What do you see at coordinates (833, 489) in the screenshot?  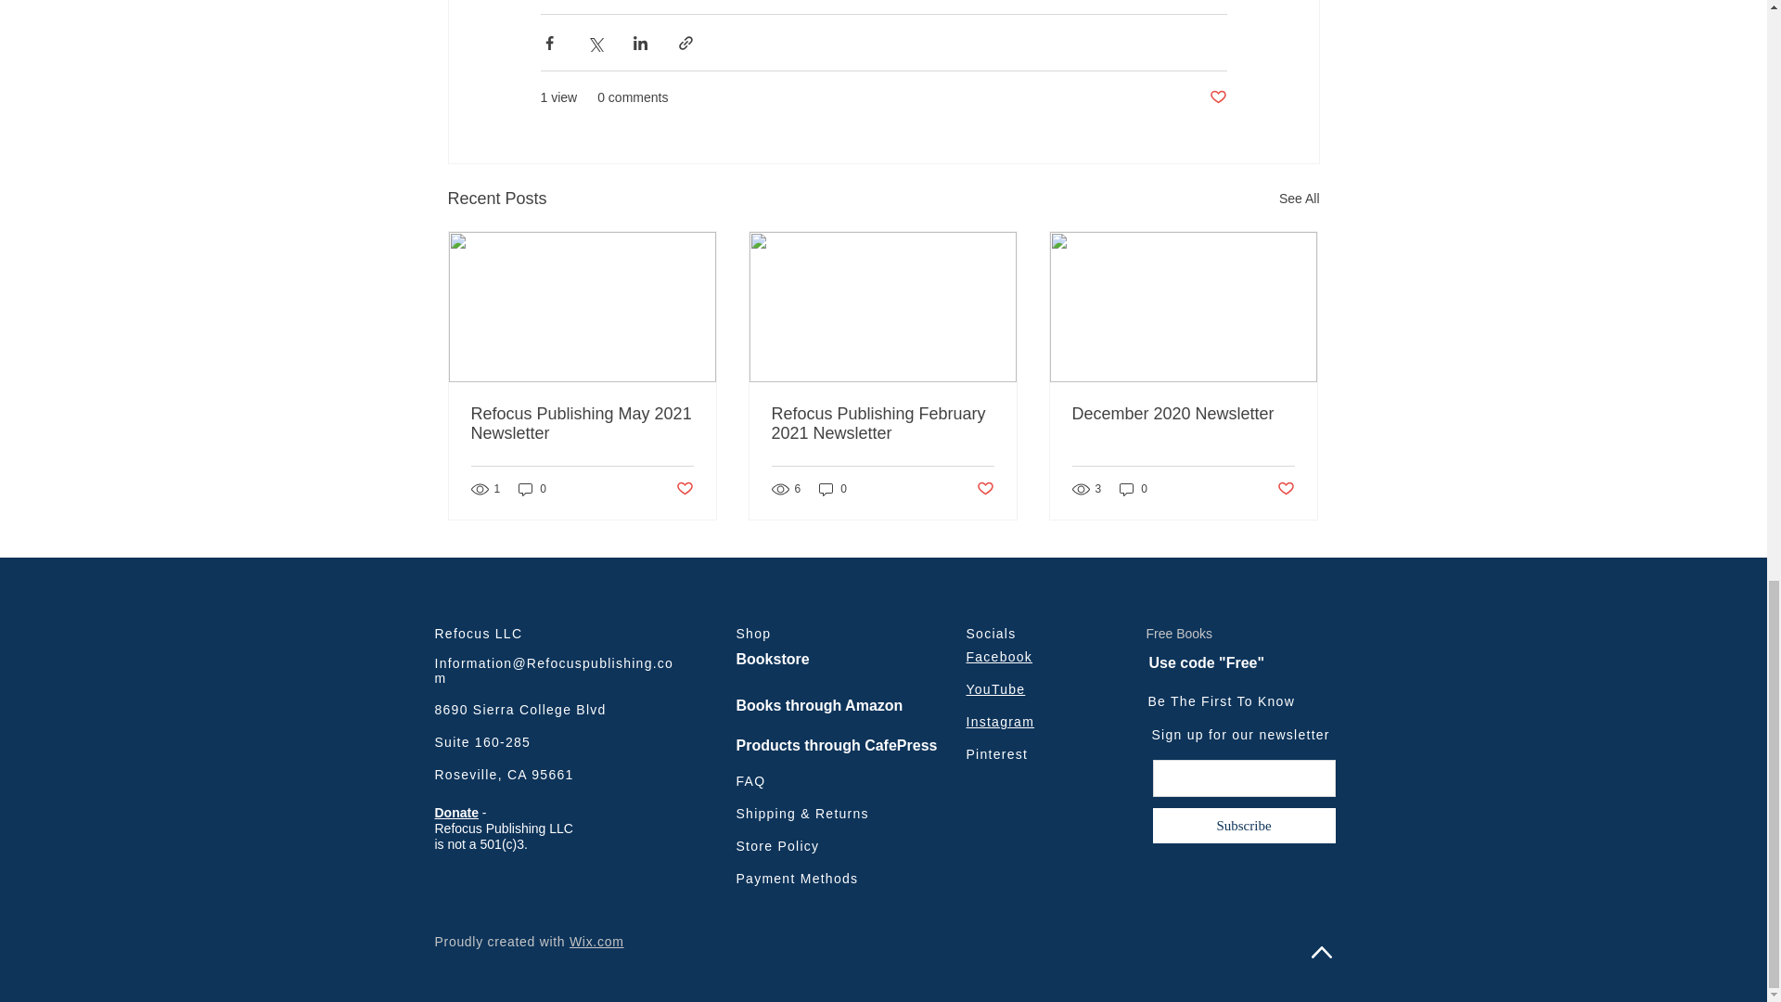 I see `0` at bounding box center [833, 489].